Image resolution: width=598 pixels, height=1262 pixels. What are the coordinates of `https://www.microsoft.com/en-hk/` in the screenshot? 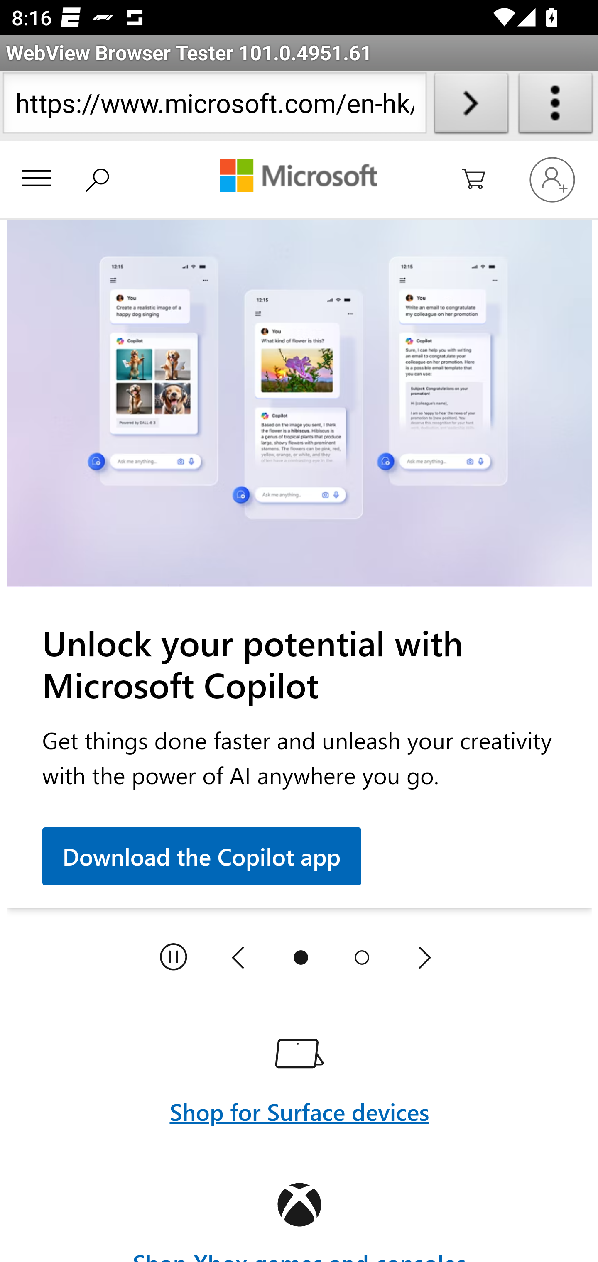 It's located at (214, 106).